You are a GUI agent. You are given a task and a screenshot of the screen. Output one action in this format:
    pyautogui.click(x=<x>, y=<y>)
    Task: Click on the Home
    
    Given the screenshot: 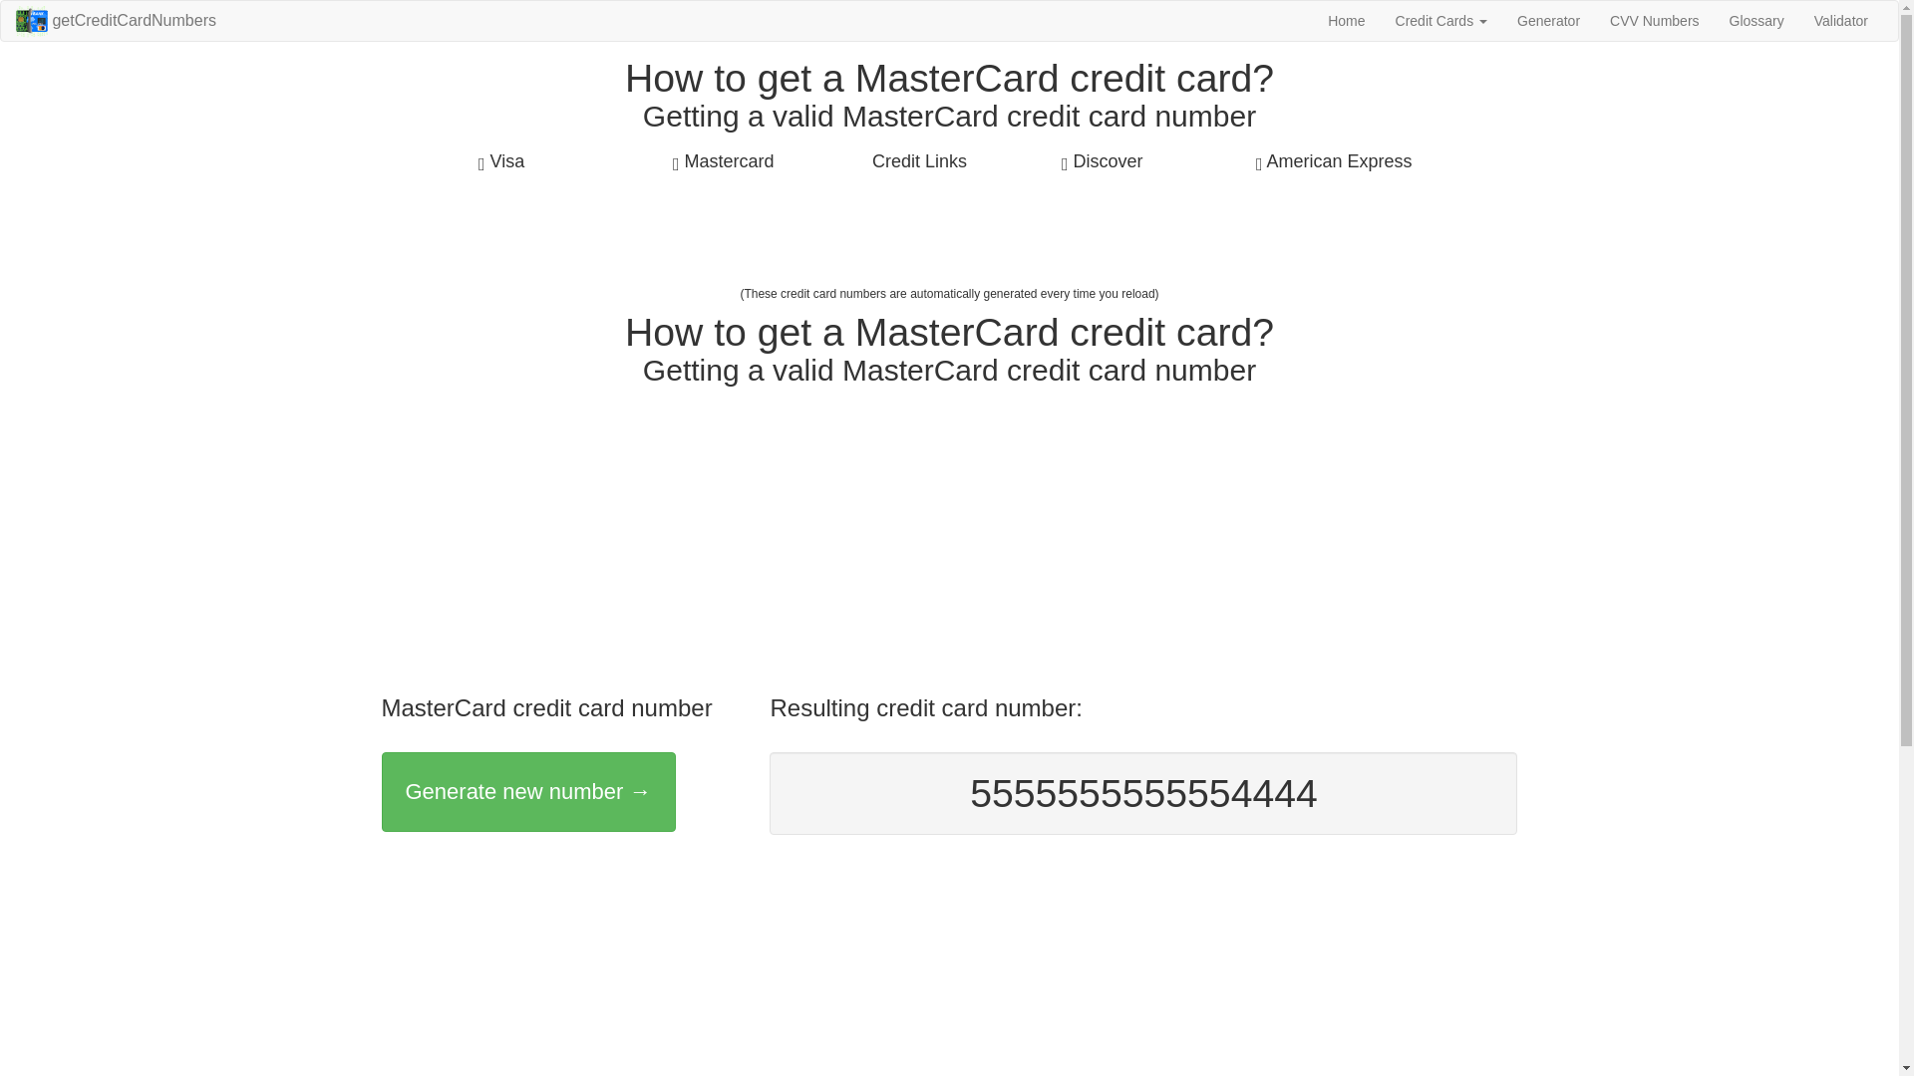 What is the action you would take?
    pyautogui.click(x=1346, y=21)
    